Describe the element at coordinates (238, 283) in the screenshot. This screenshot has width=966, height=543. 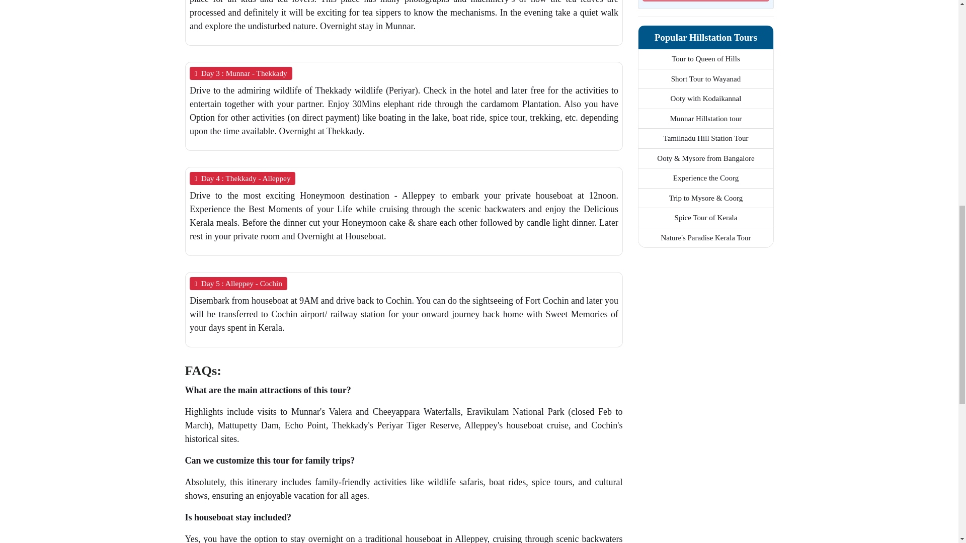
I see `Day 5 : Alleppey - Cochin` at that location.